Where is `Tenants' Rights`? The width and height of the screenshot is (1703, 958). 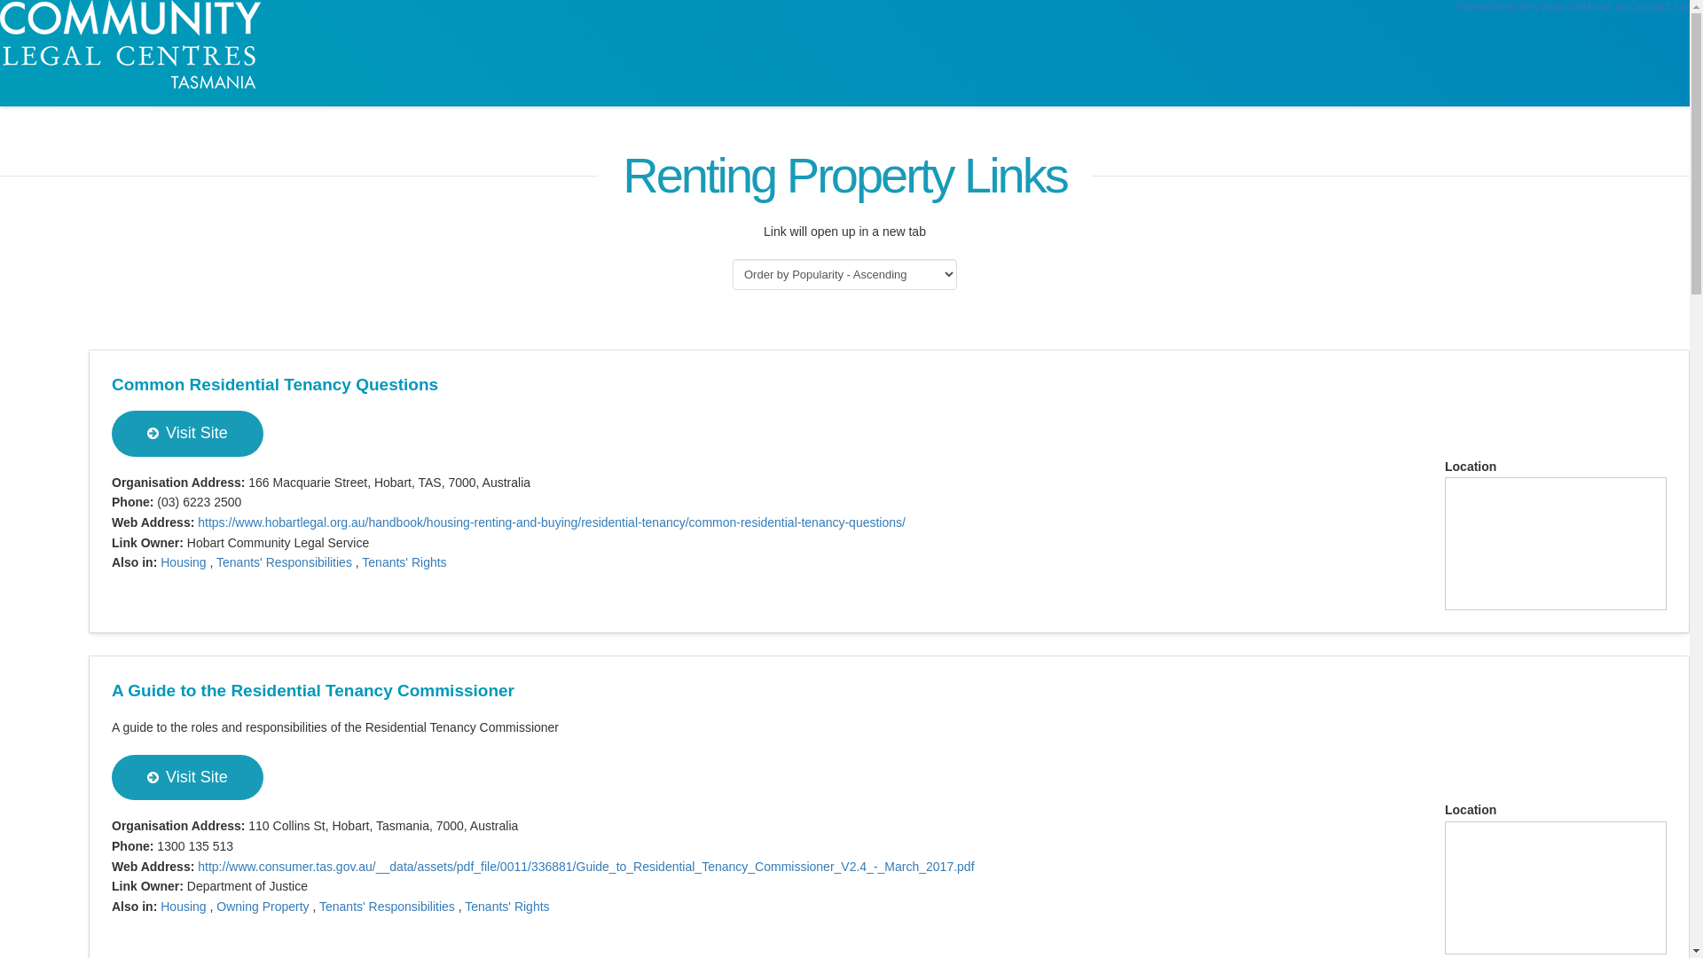
Tenants' Rights is located at coordinates (404, 562).